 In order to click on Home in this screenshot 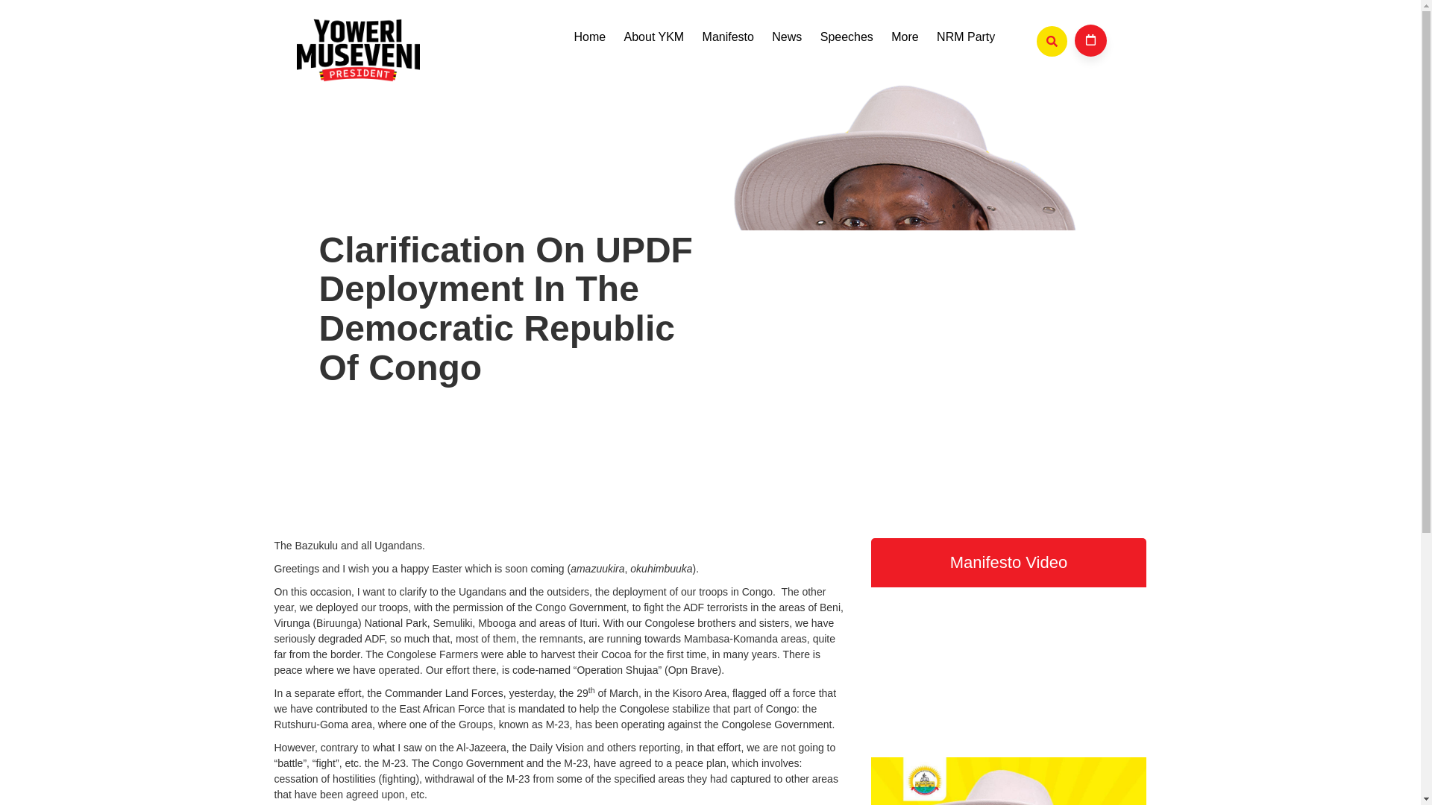, I will do `click(589, 37)`.